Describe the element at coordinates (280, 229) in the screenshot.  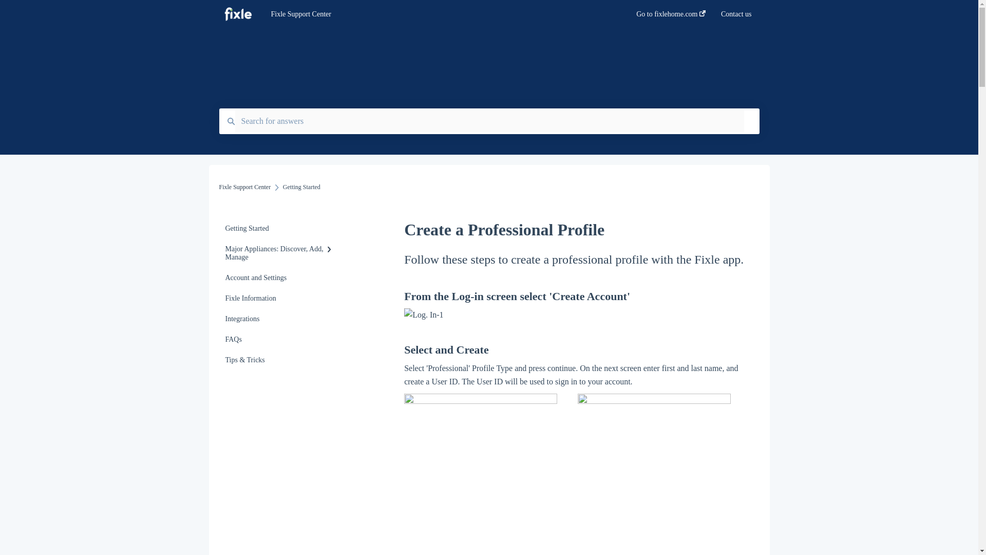
I see `Getting Started` at that location.